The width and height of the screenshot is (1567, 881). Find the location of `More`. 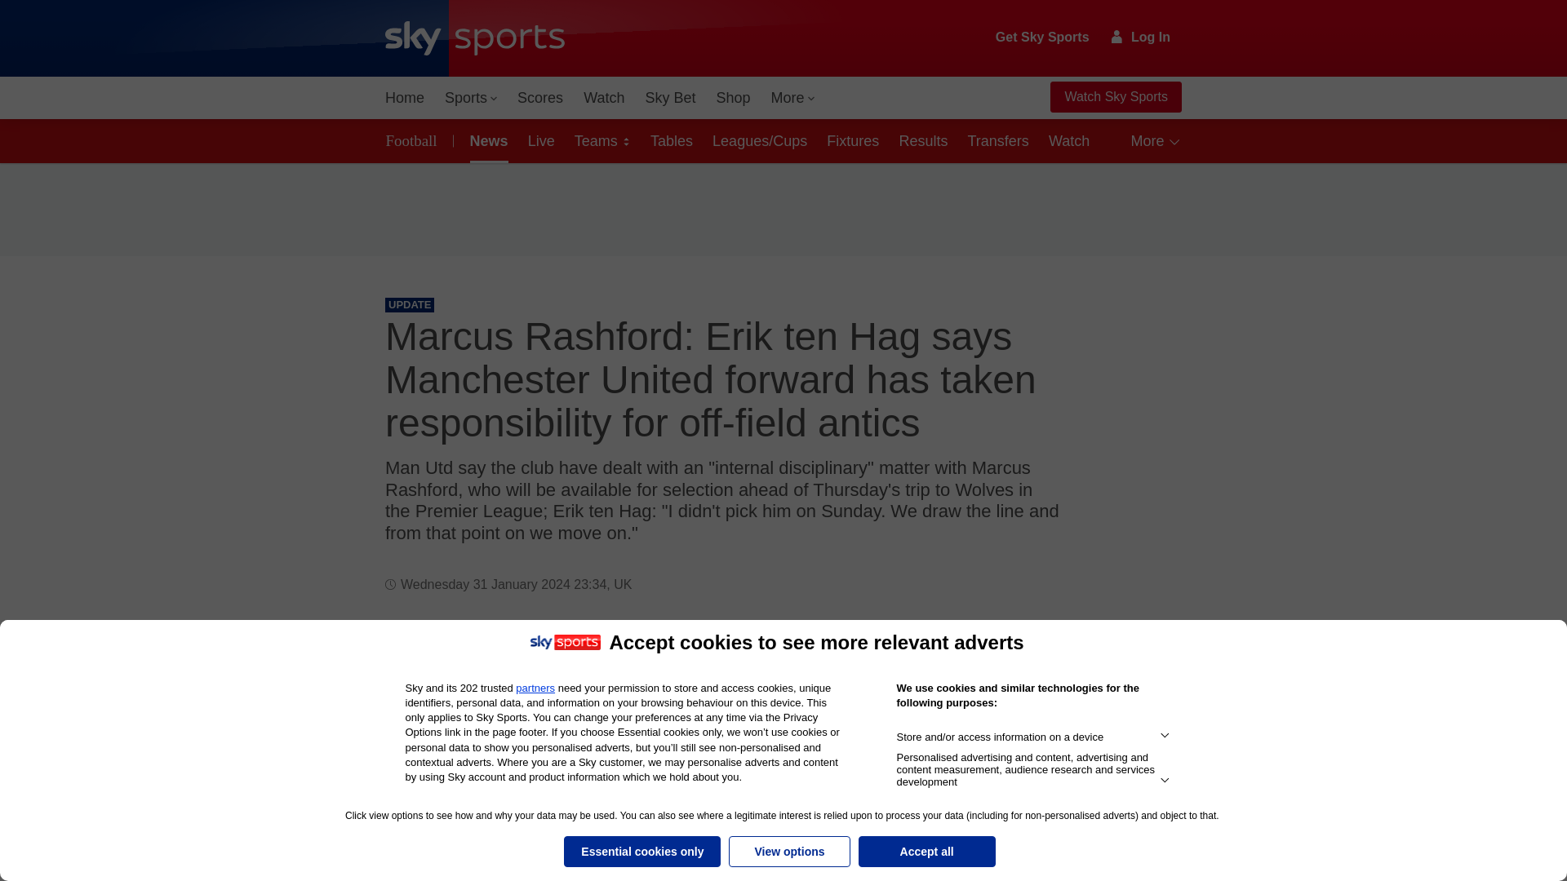

More is located at coordinates (793, 98).